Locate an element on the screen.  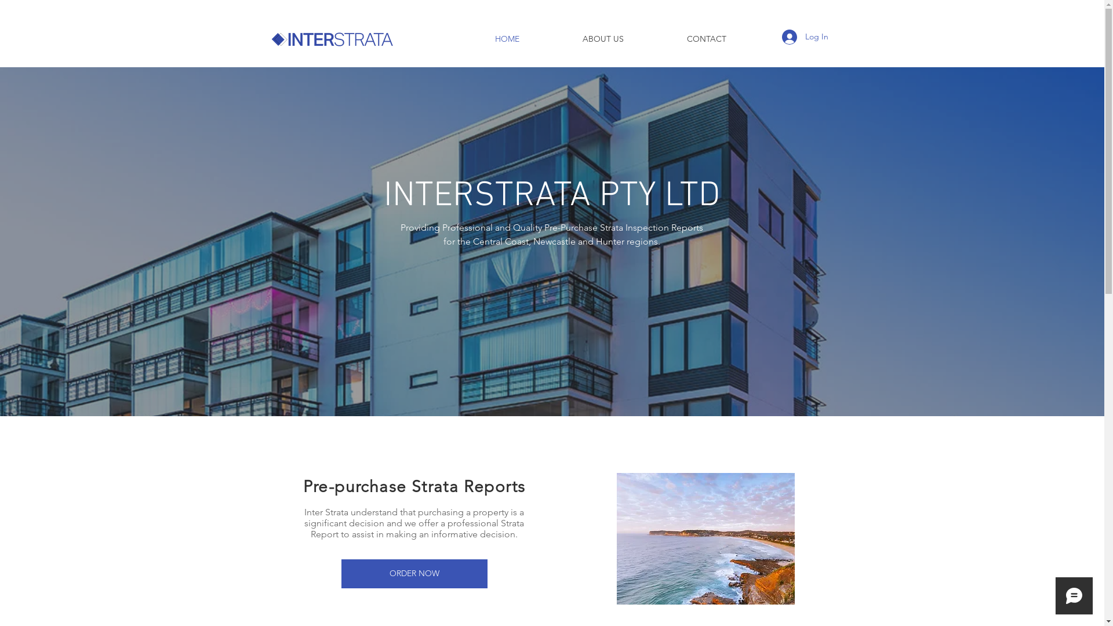
Log In is located at coordinates (805, 37).